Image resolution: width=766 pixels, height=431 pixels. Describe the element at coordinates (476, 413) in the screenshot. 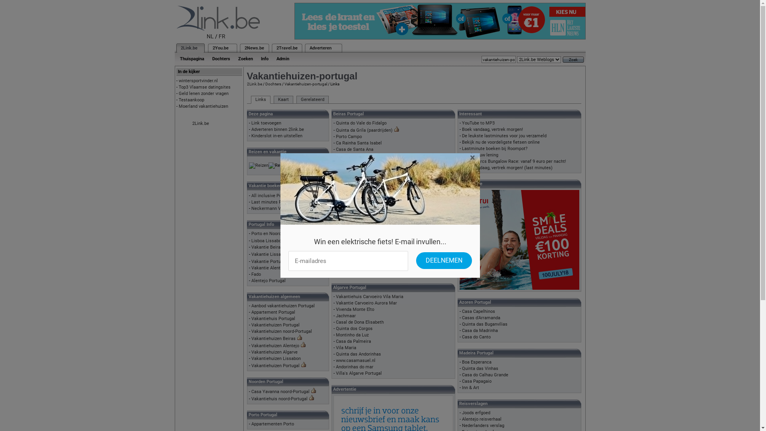

I see `Joods erfgoed` at that location.